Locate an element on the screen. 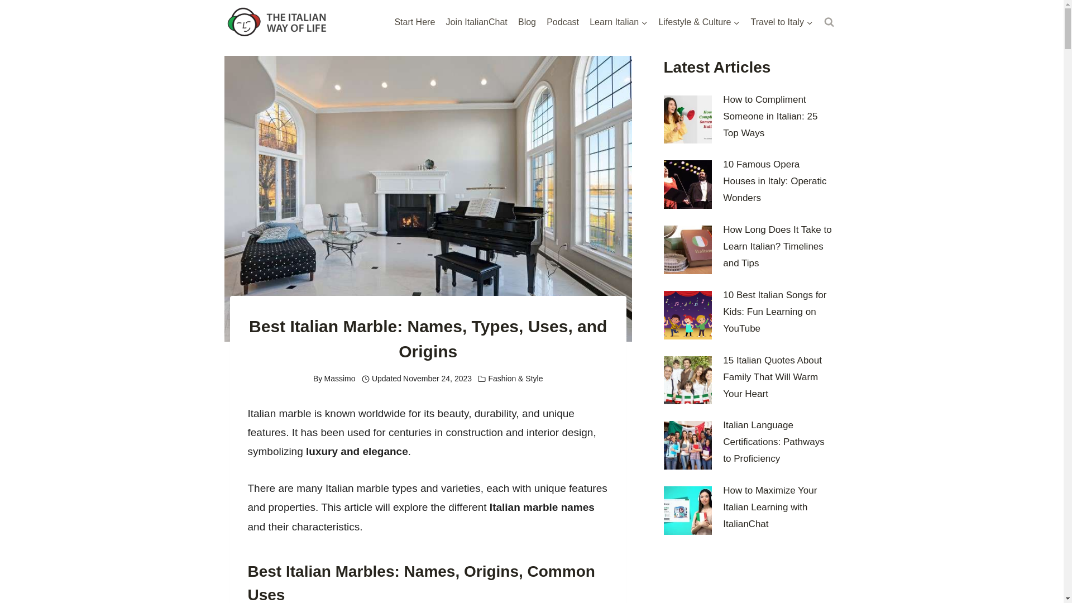 This screenshot has height=603, width=1072. Start Here is located at coordinates (414, 22).